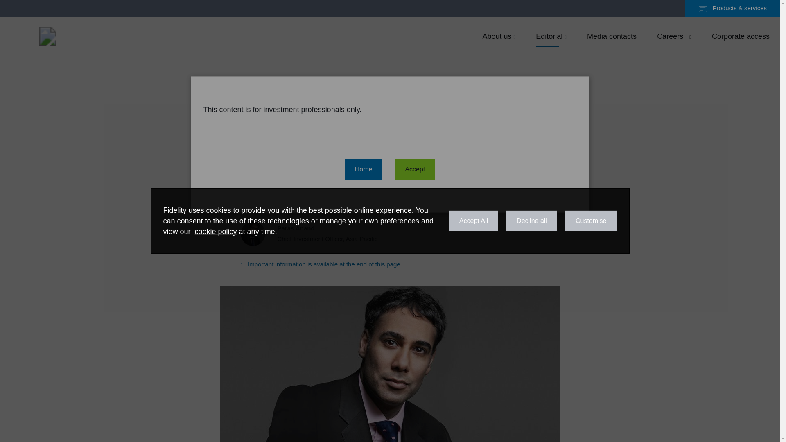 The width and height of the screenshot is (786, 442). I want to click on Corporate access, so click(320, 264).